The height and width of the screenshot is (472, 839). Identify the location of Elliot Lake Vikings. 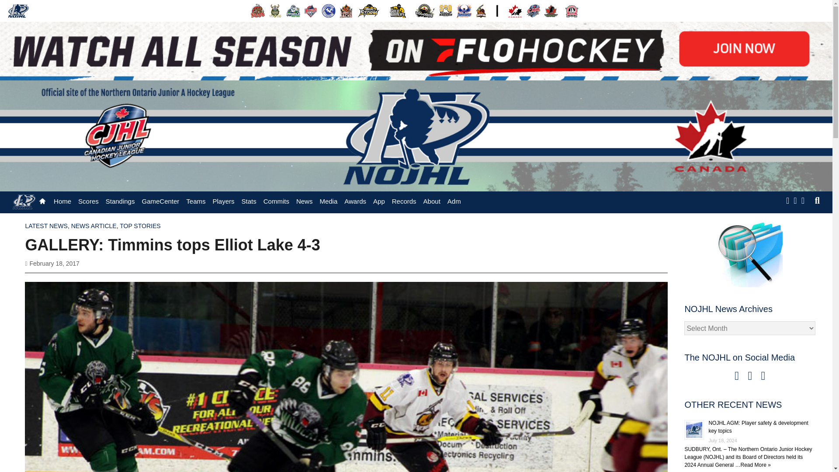
(275, 10).